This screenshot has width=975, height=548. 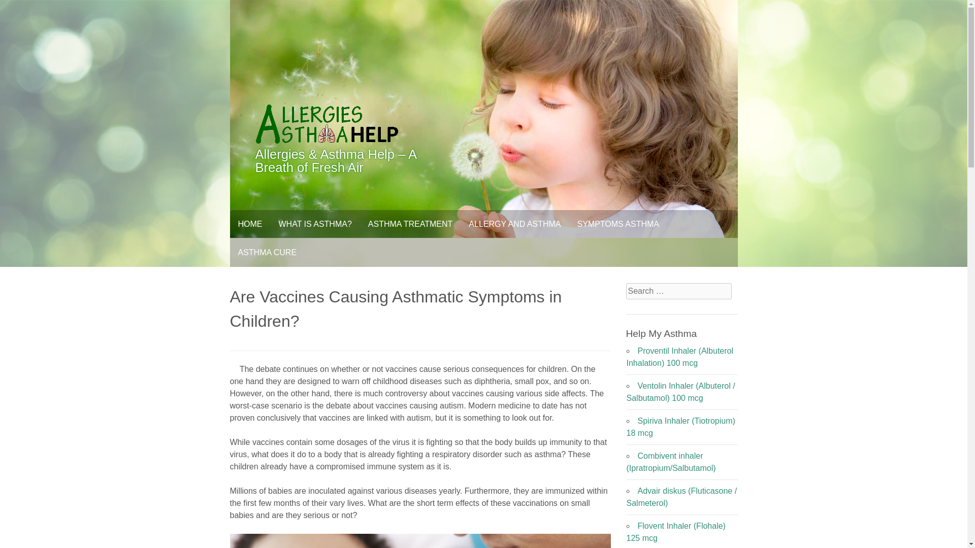 I want to click on ASTHMA TREATMENT, so click(x=410, y=224).